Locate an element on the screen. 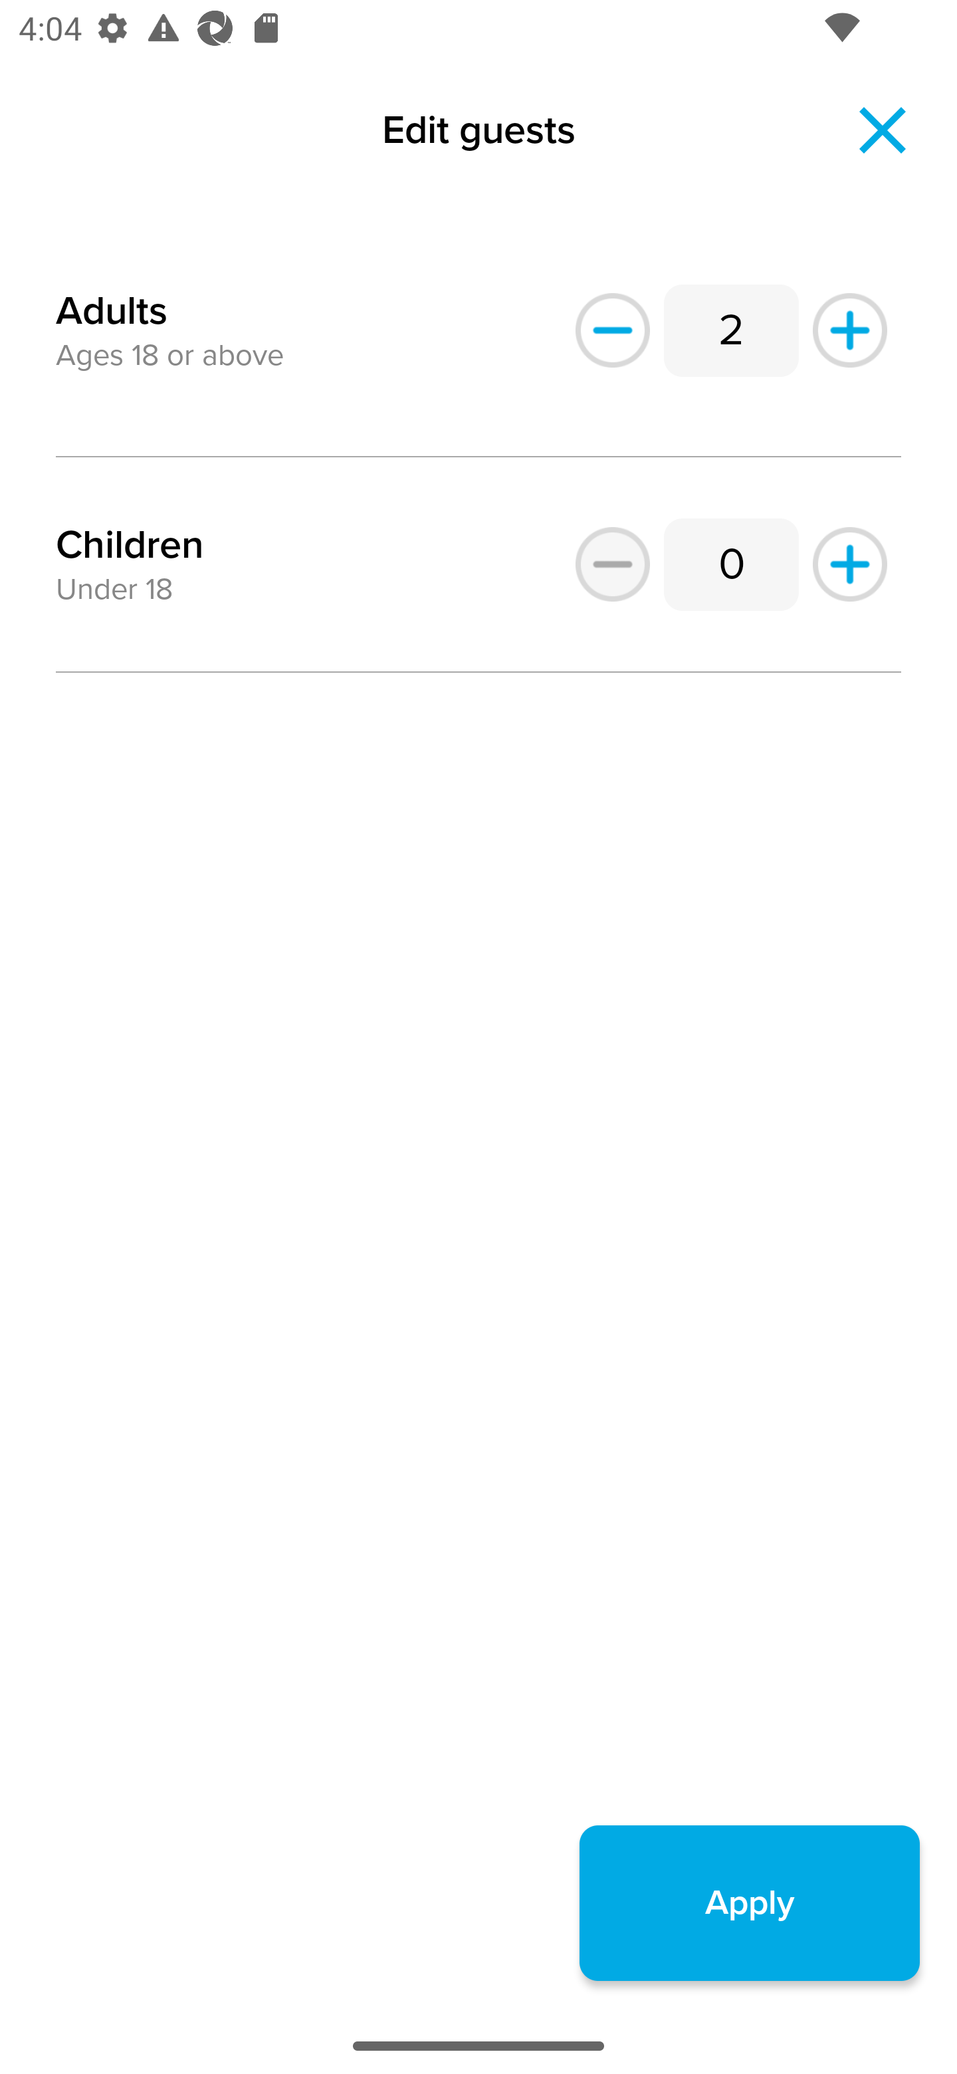 The image size is (957, 2074). Children is located at coordinates (129, 545).